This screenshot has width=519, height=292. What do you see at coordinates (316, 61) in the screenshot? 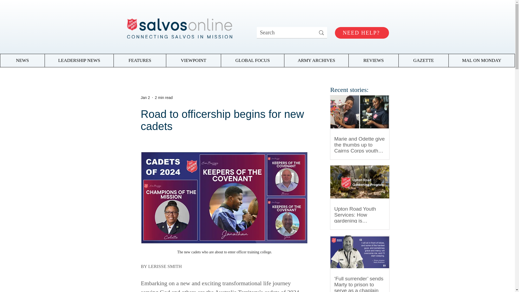
I see `ARMY ARCHIVES` at bounding box center [316, 61].